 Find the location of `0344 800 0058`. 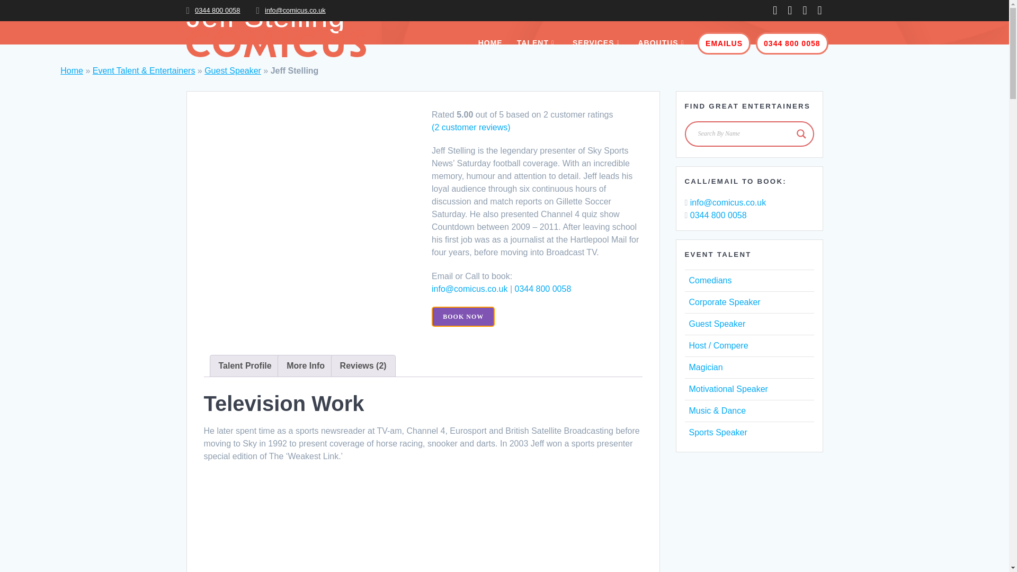

0344 800 0058 is located at coordinates (791, 43).